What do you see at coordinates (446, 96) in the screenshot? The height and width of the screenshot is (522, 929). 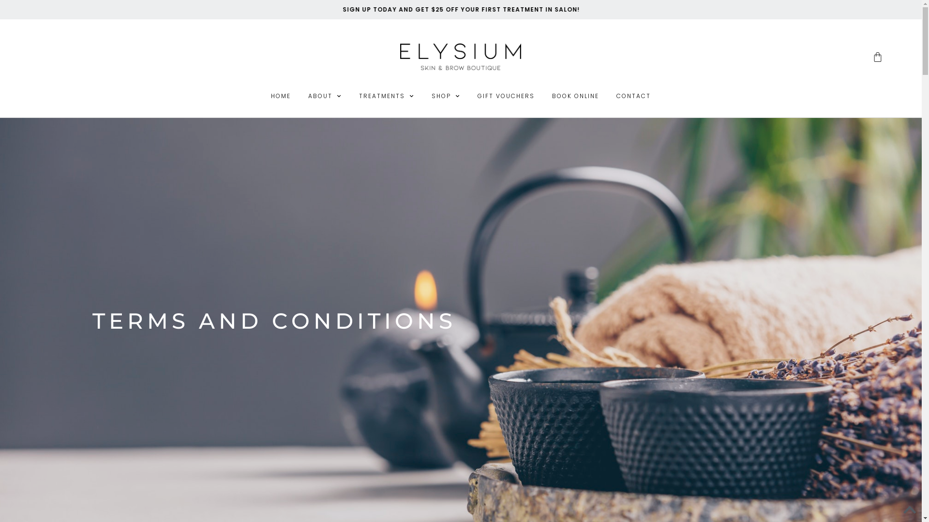 I see `SHOP` at bounding box center [446, 96].